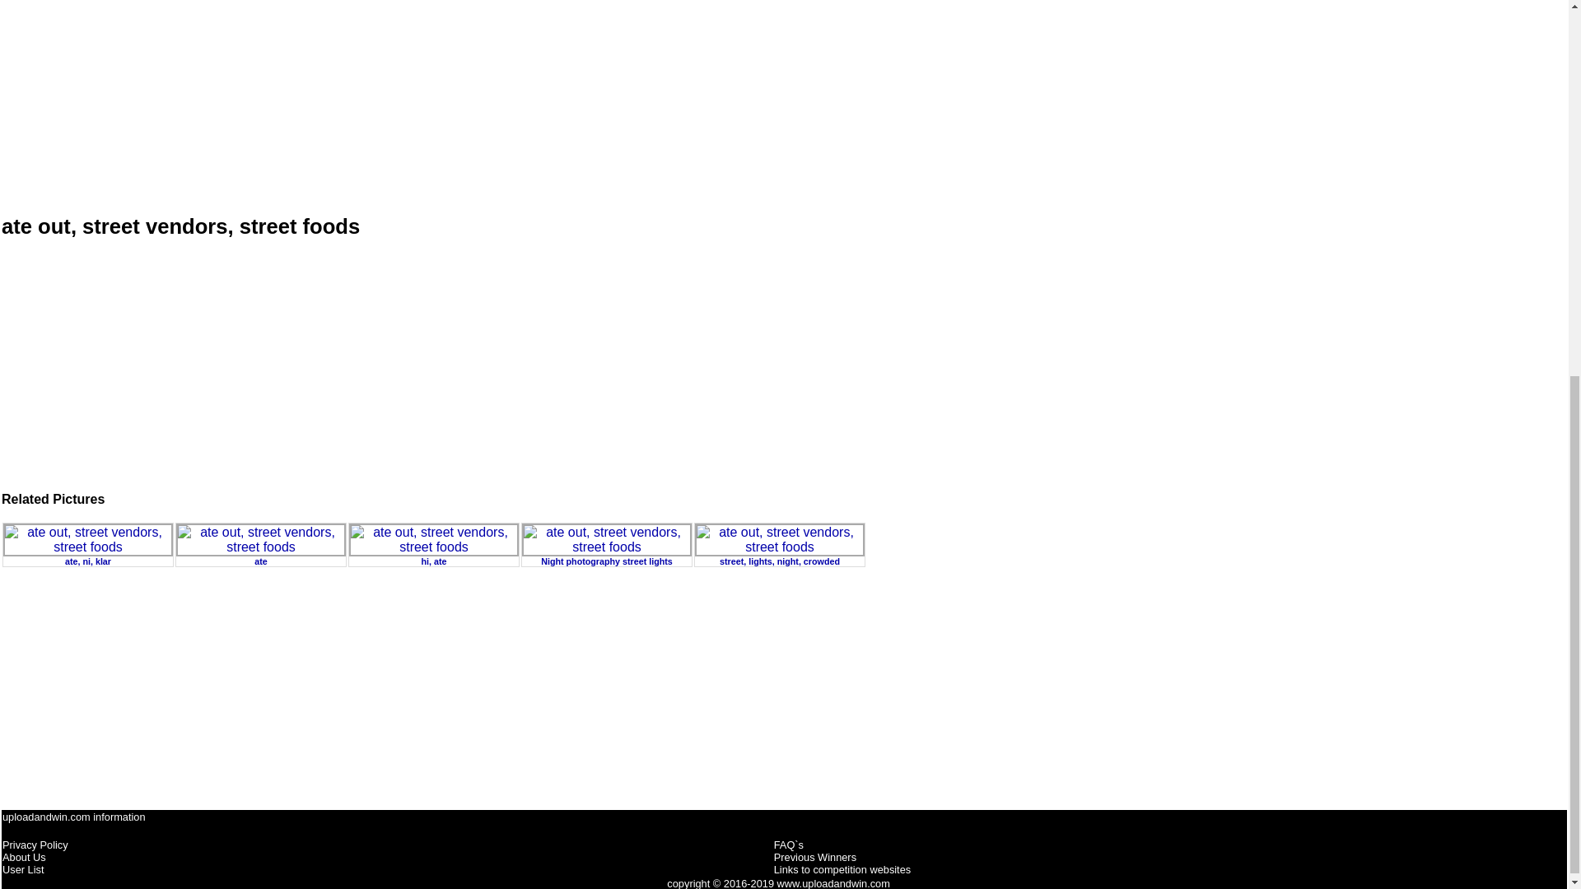 The width and height of the screenshot is (1581, 889). I want to click on Previous Winners, so click(815, 856).